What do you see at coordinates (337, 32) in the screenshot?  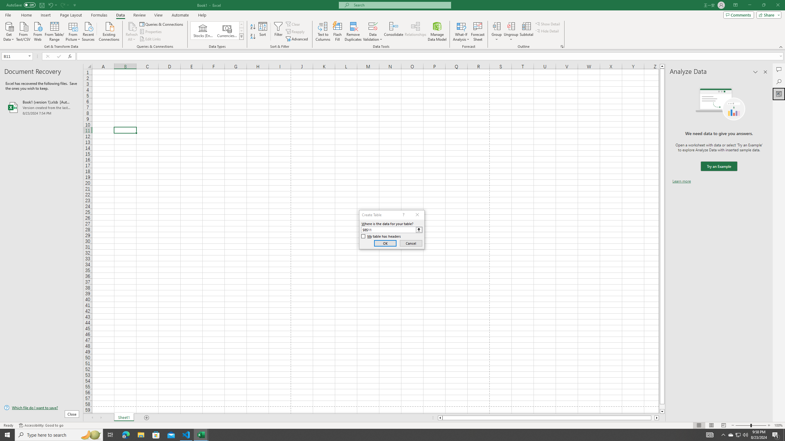 I see `Flash Fill` at bounding box center [337, 32].